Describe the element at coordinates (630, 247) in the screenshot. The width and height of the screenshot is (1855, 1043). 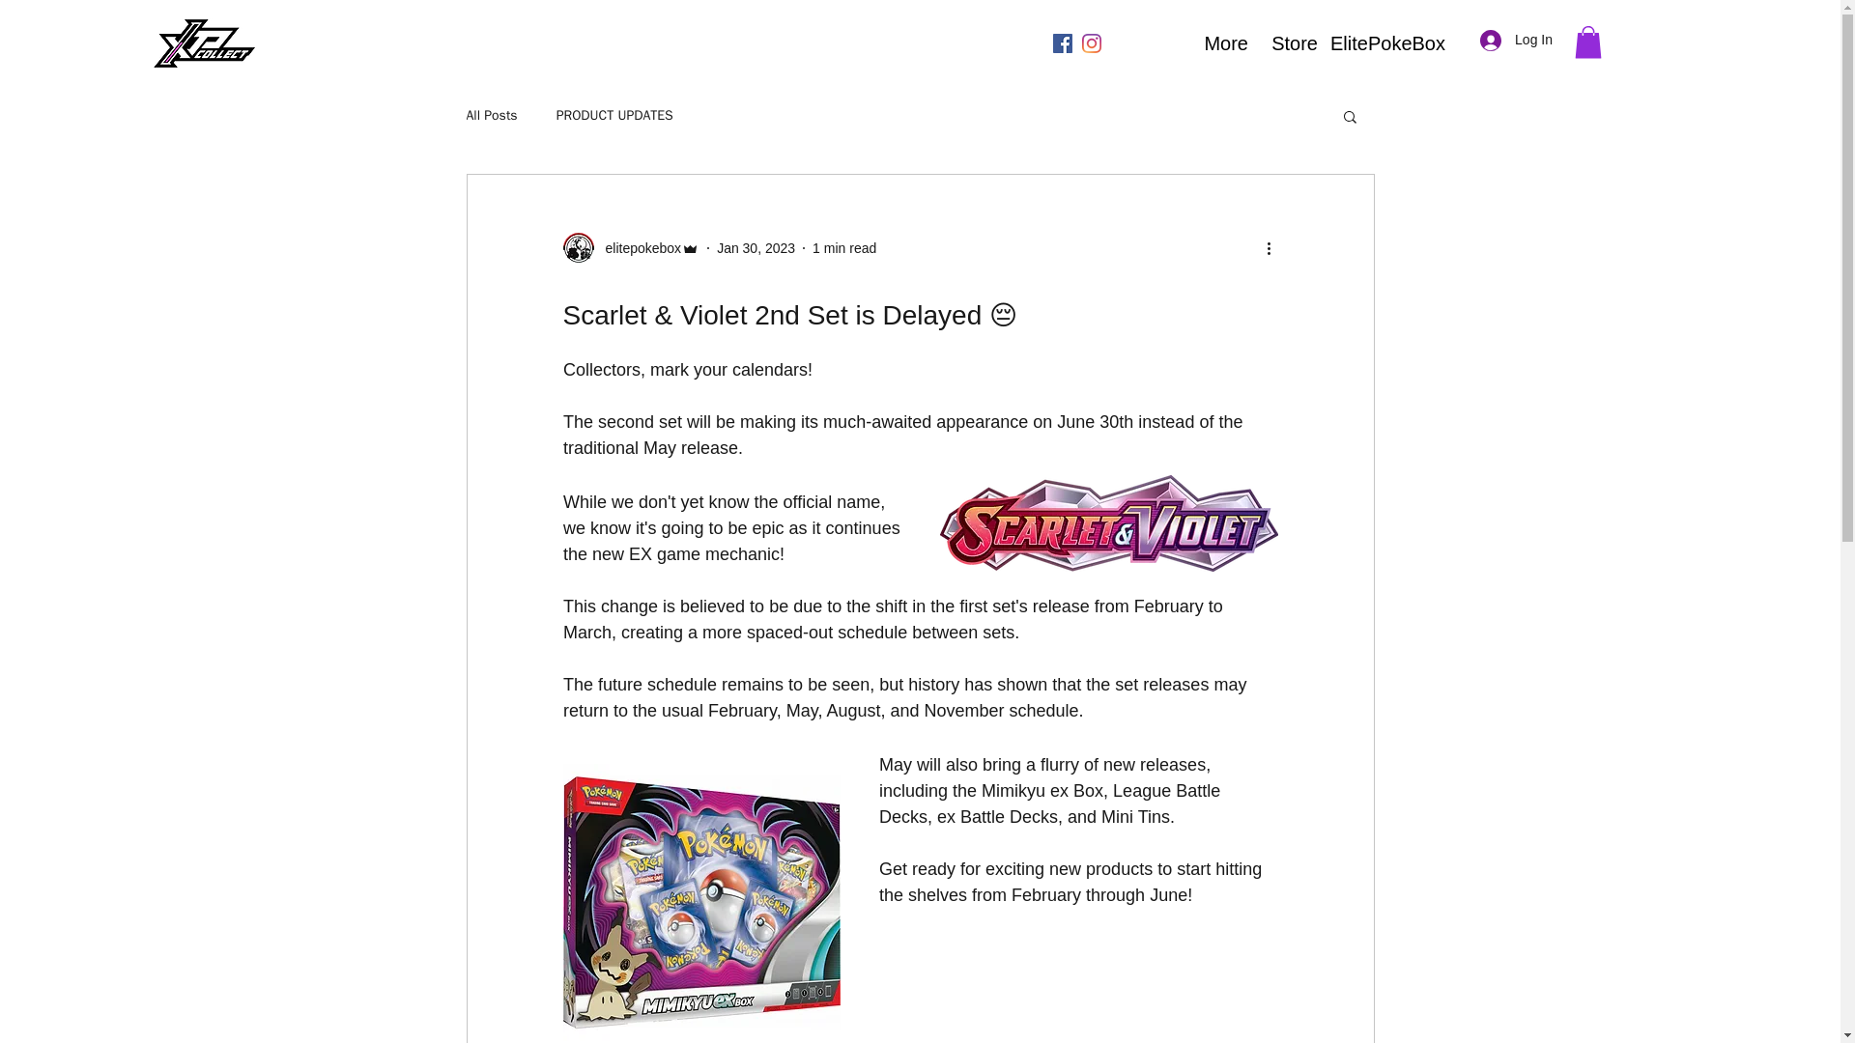
I see `elitepokebox` at that location.